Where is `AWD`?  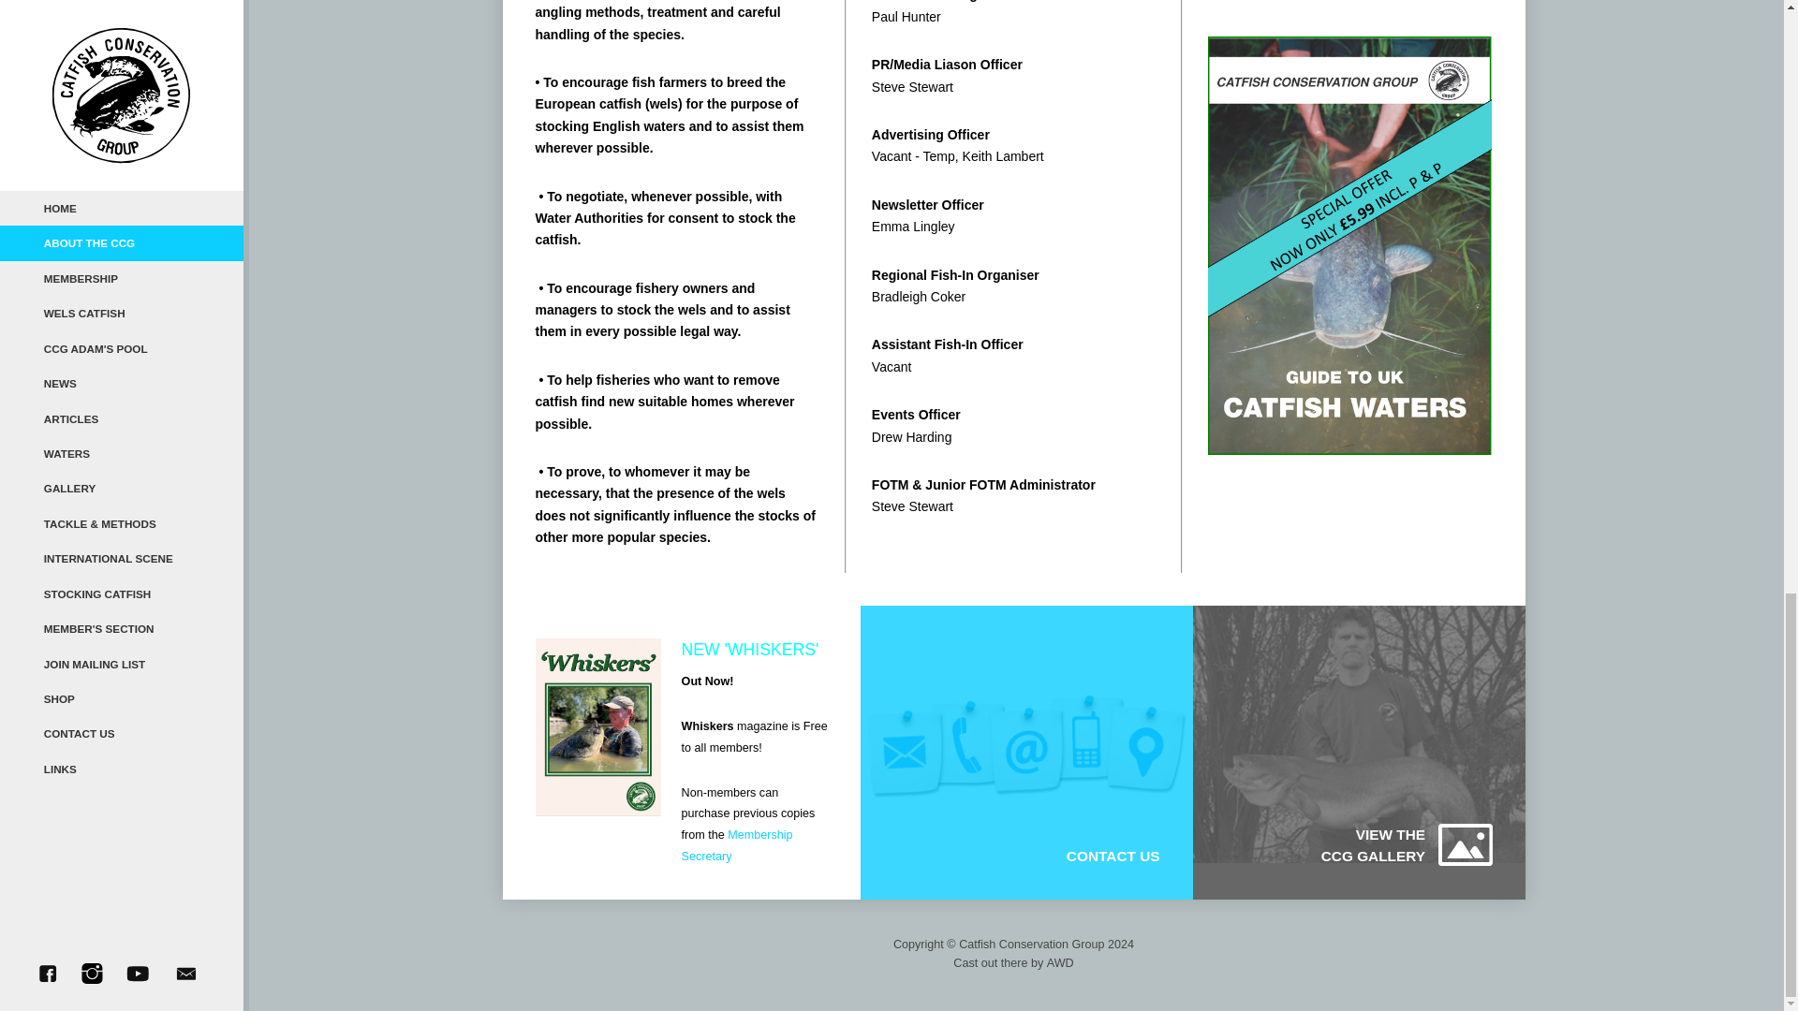 AWD is located at coordinates (1060, 962).